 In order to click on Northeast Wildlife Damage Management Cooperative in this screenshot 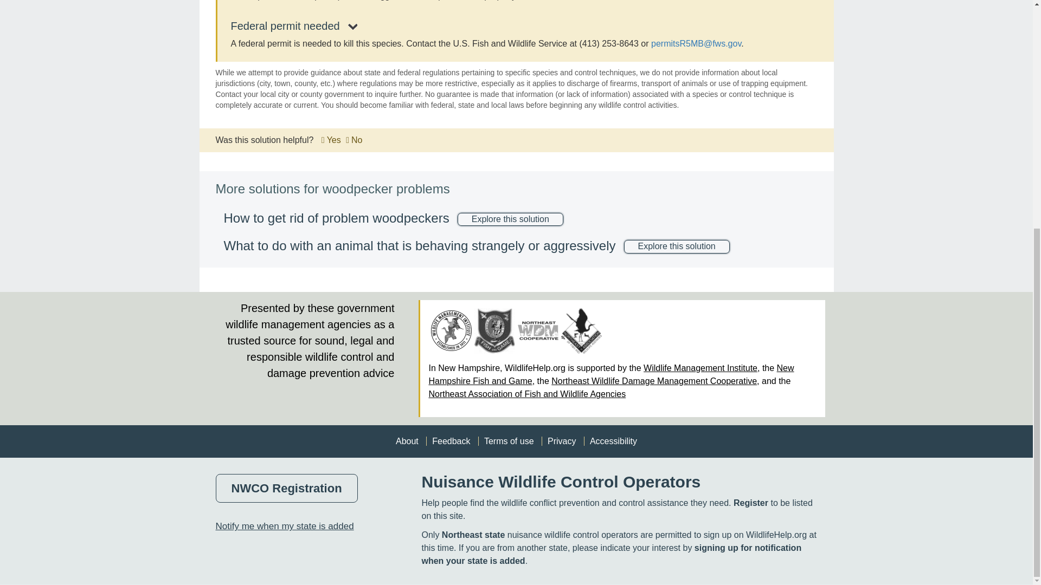, I will do `click(538, 330)`.